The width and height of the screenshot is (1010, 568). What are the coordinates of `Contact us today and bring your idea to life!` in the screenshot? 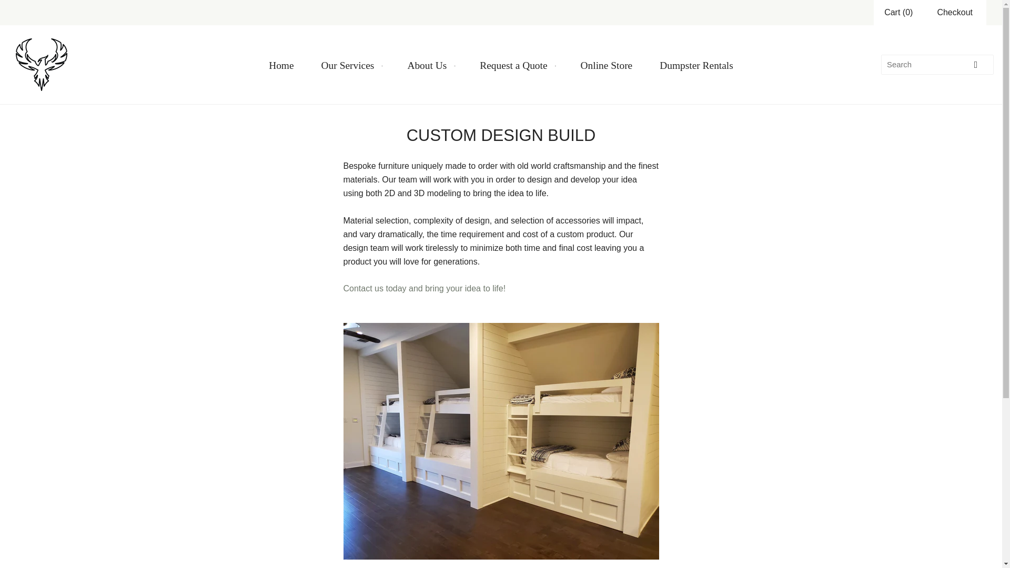 It's located at (424, 288).